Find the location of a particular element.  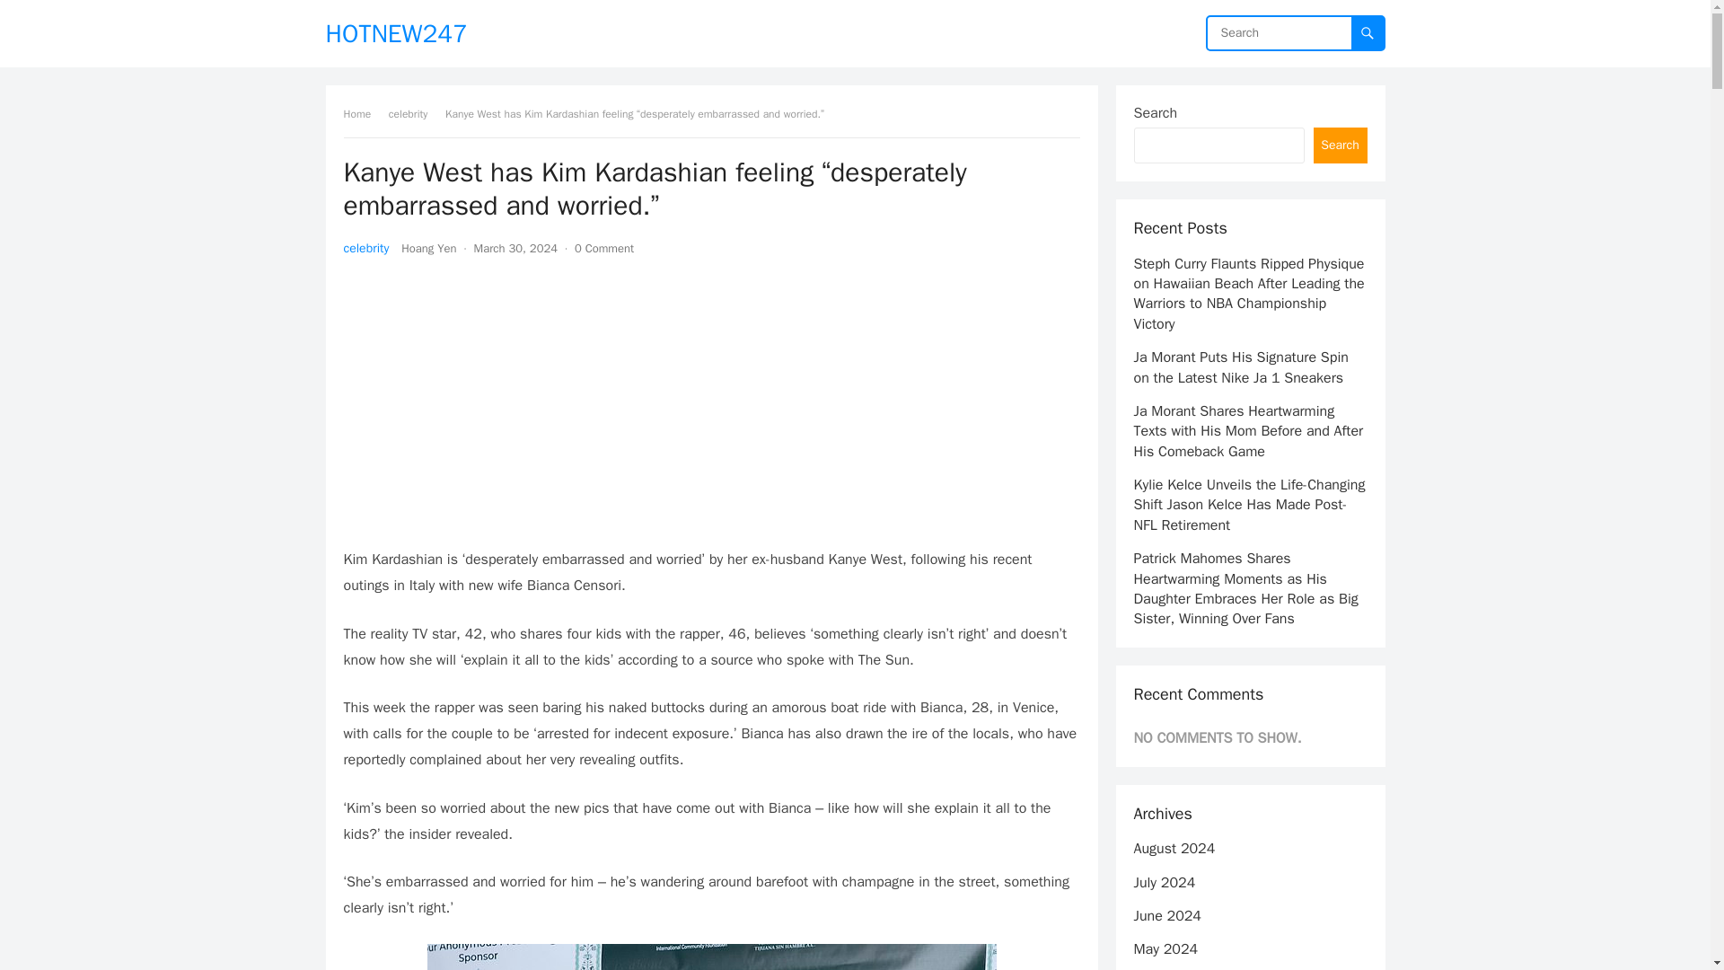

celebrity is located at coordinates (415, 113).